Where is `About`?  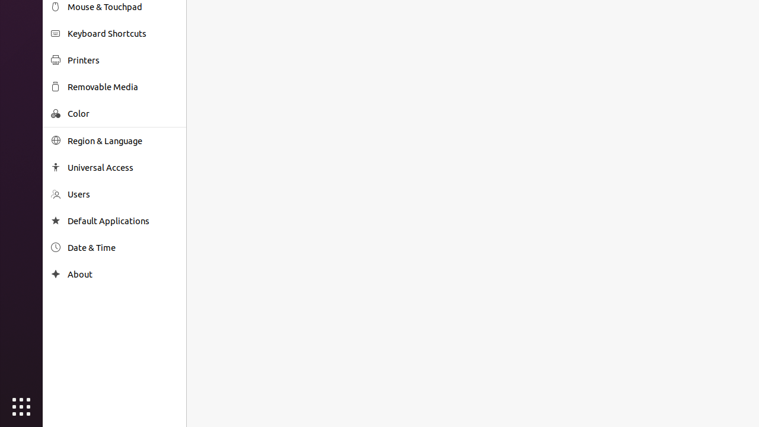 About is located at coordinates (123, 274).